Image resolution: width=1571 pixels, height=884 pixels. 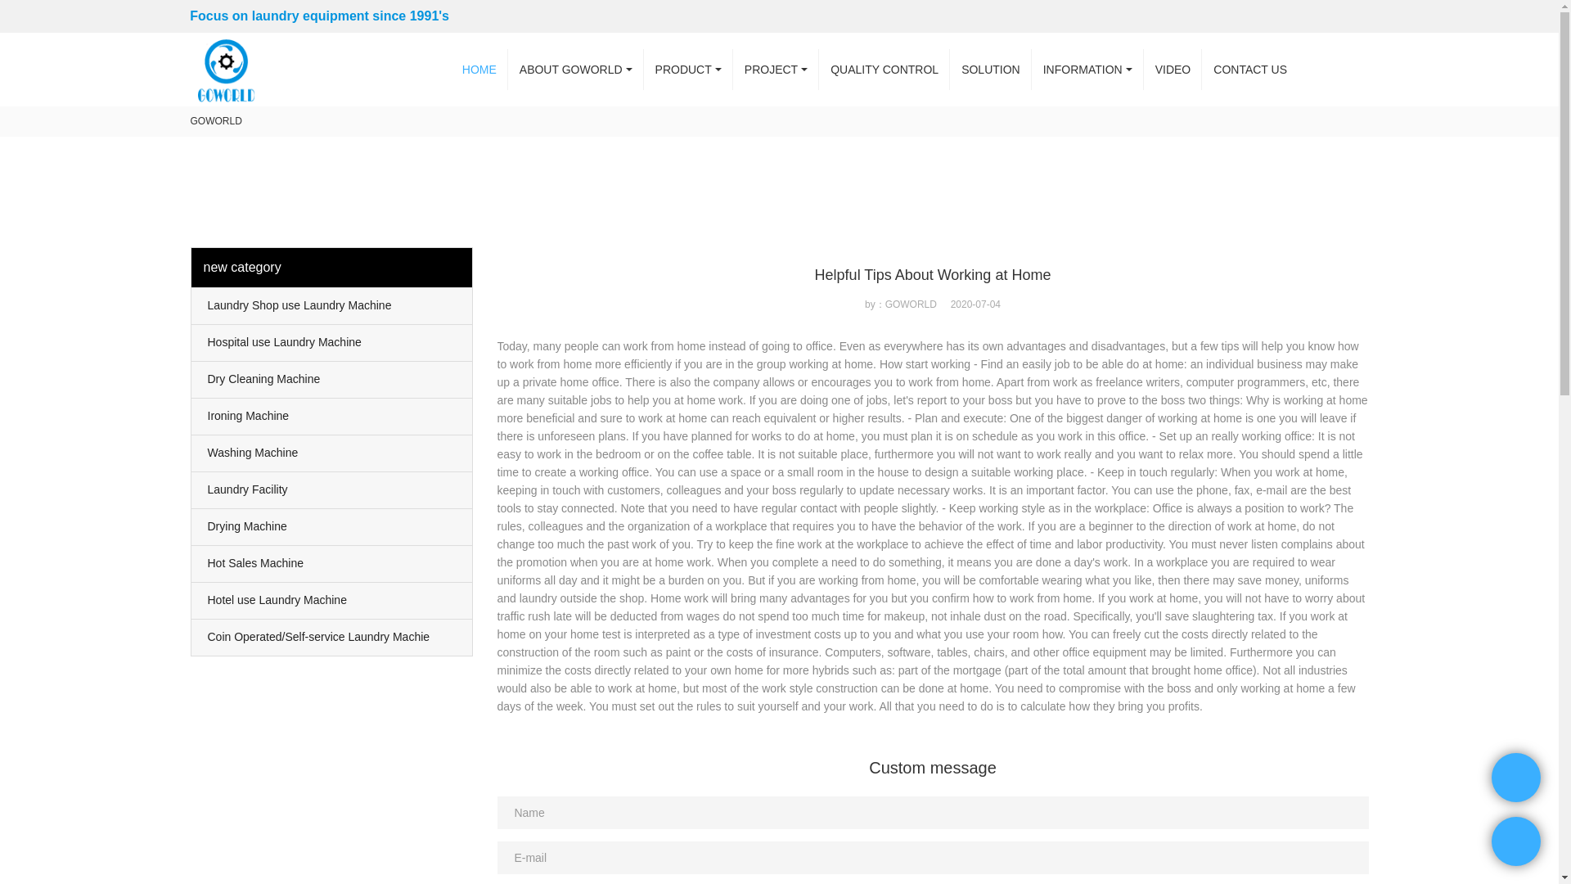 I want to click on Laundry Shop use Laundry Machine, so click(x=332, y=306).